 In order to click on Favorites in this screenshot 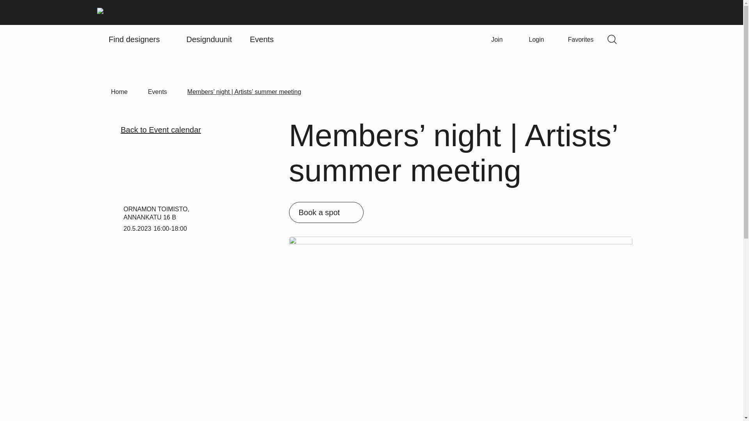, I will do `click(576, 39)`.